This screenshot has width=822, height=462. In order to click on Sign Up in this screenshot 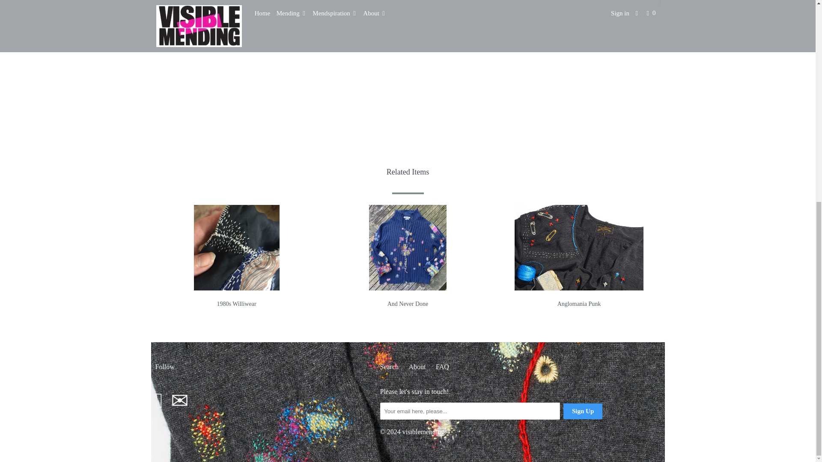, I will do `click(583, 411)`.